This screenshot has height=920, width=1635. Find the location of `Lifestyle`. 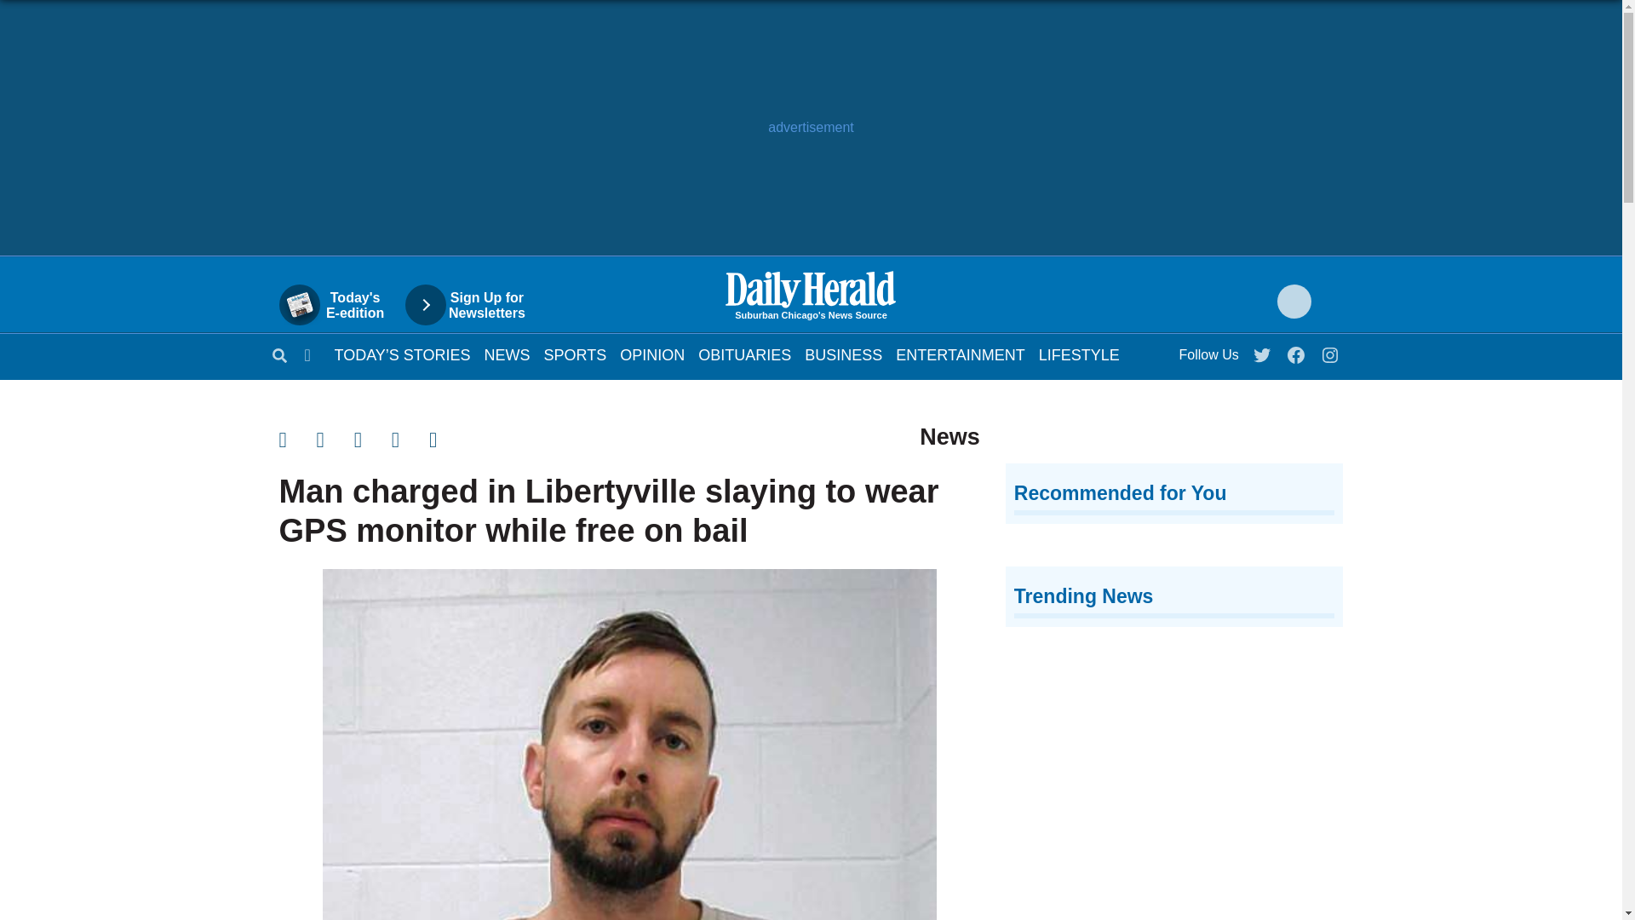

Lifestyle is located at coordinates (473, 305).